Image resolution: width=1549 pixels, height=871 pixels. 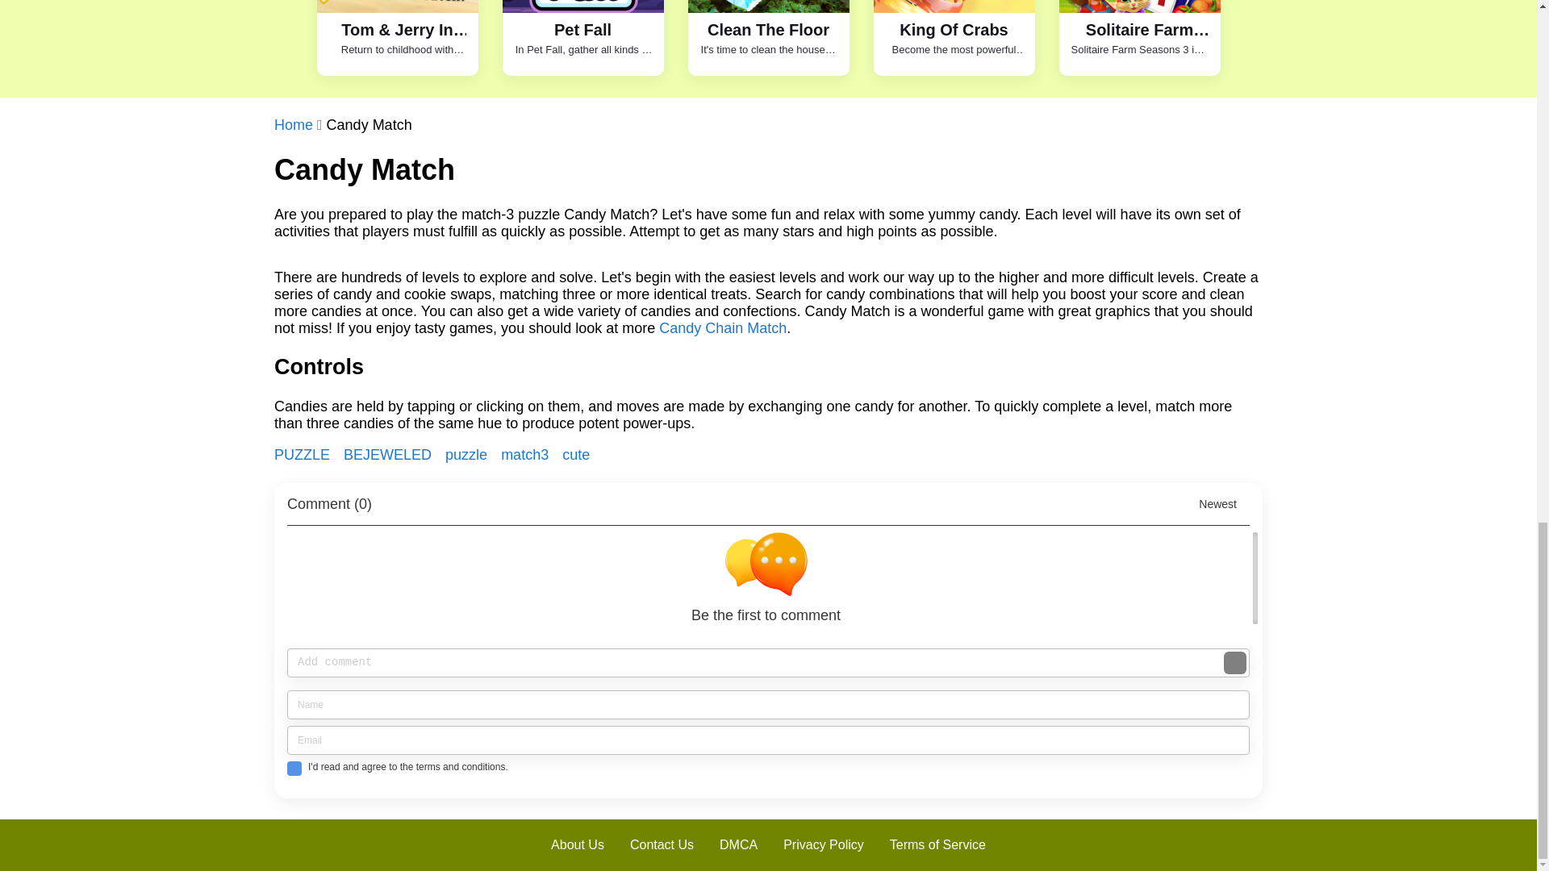 What do you see at coordinates (576, 455) in the screenshot?
I see `cute` at bounding box center [576, 455].